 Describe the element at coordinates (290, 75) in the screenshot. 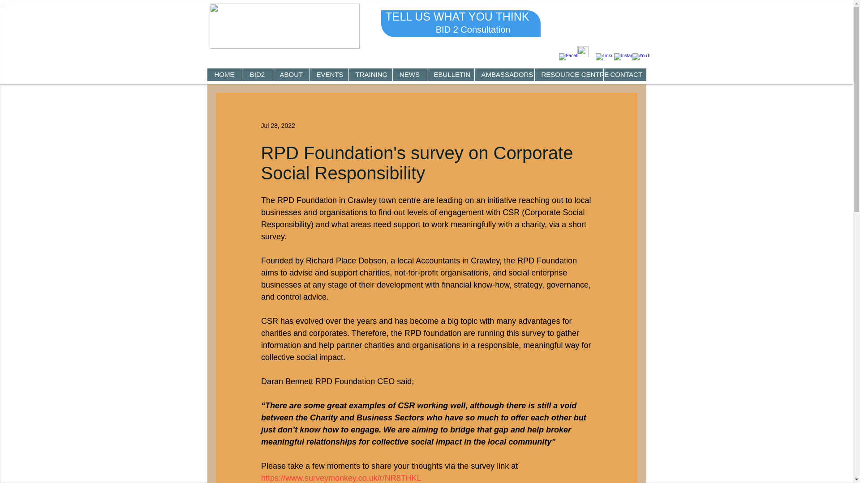

I see `ABOUT` at that location.